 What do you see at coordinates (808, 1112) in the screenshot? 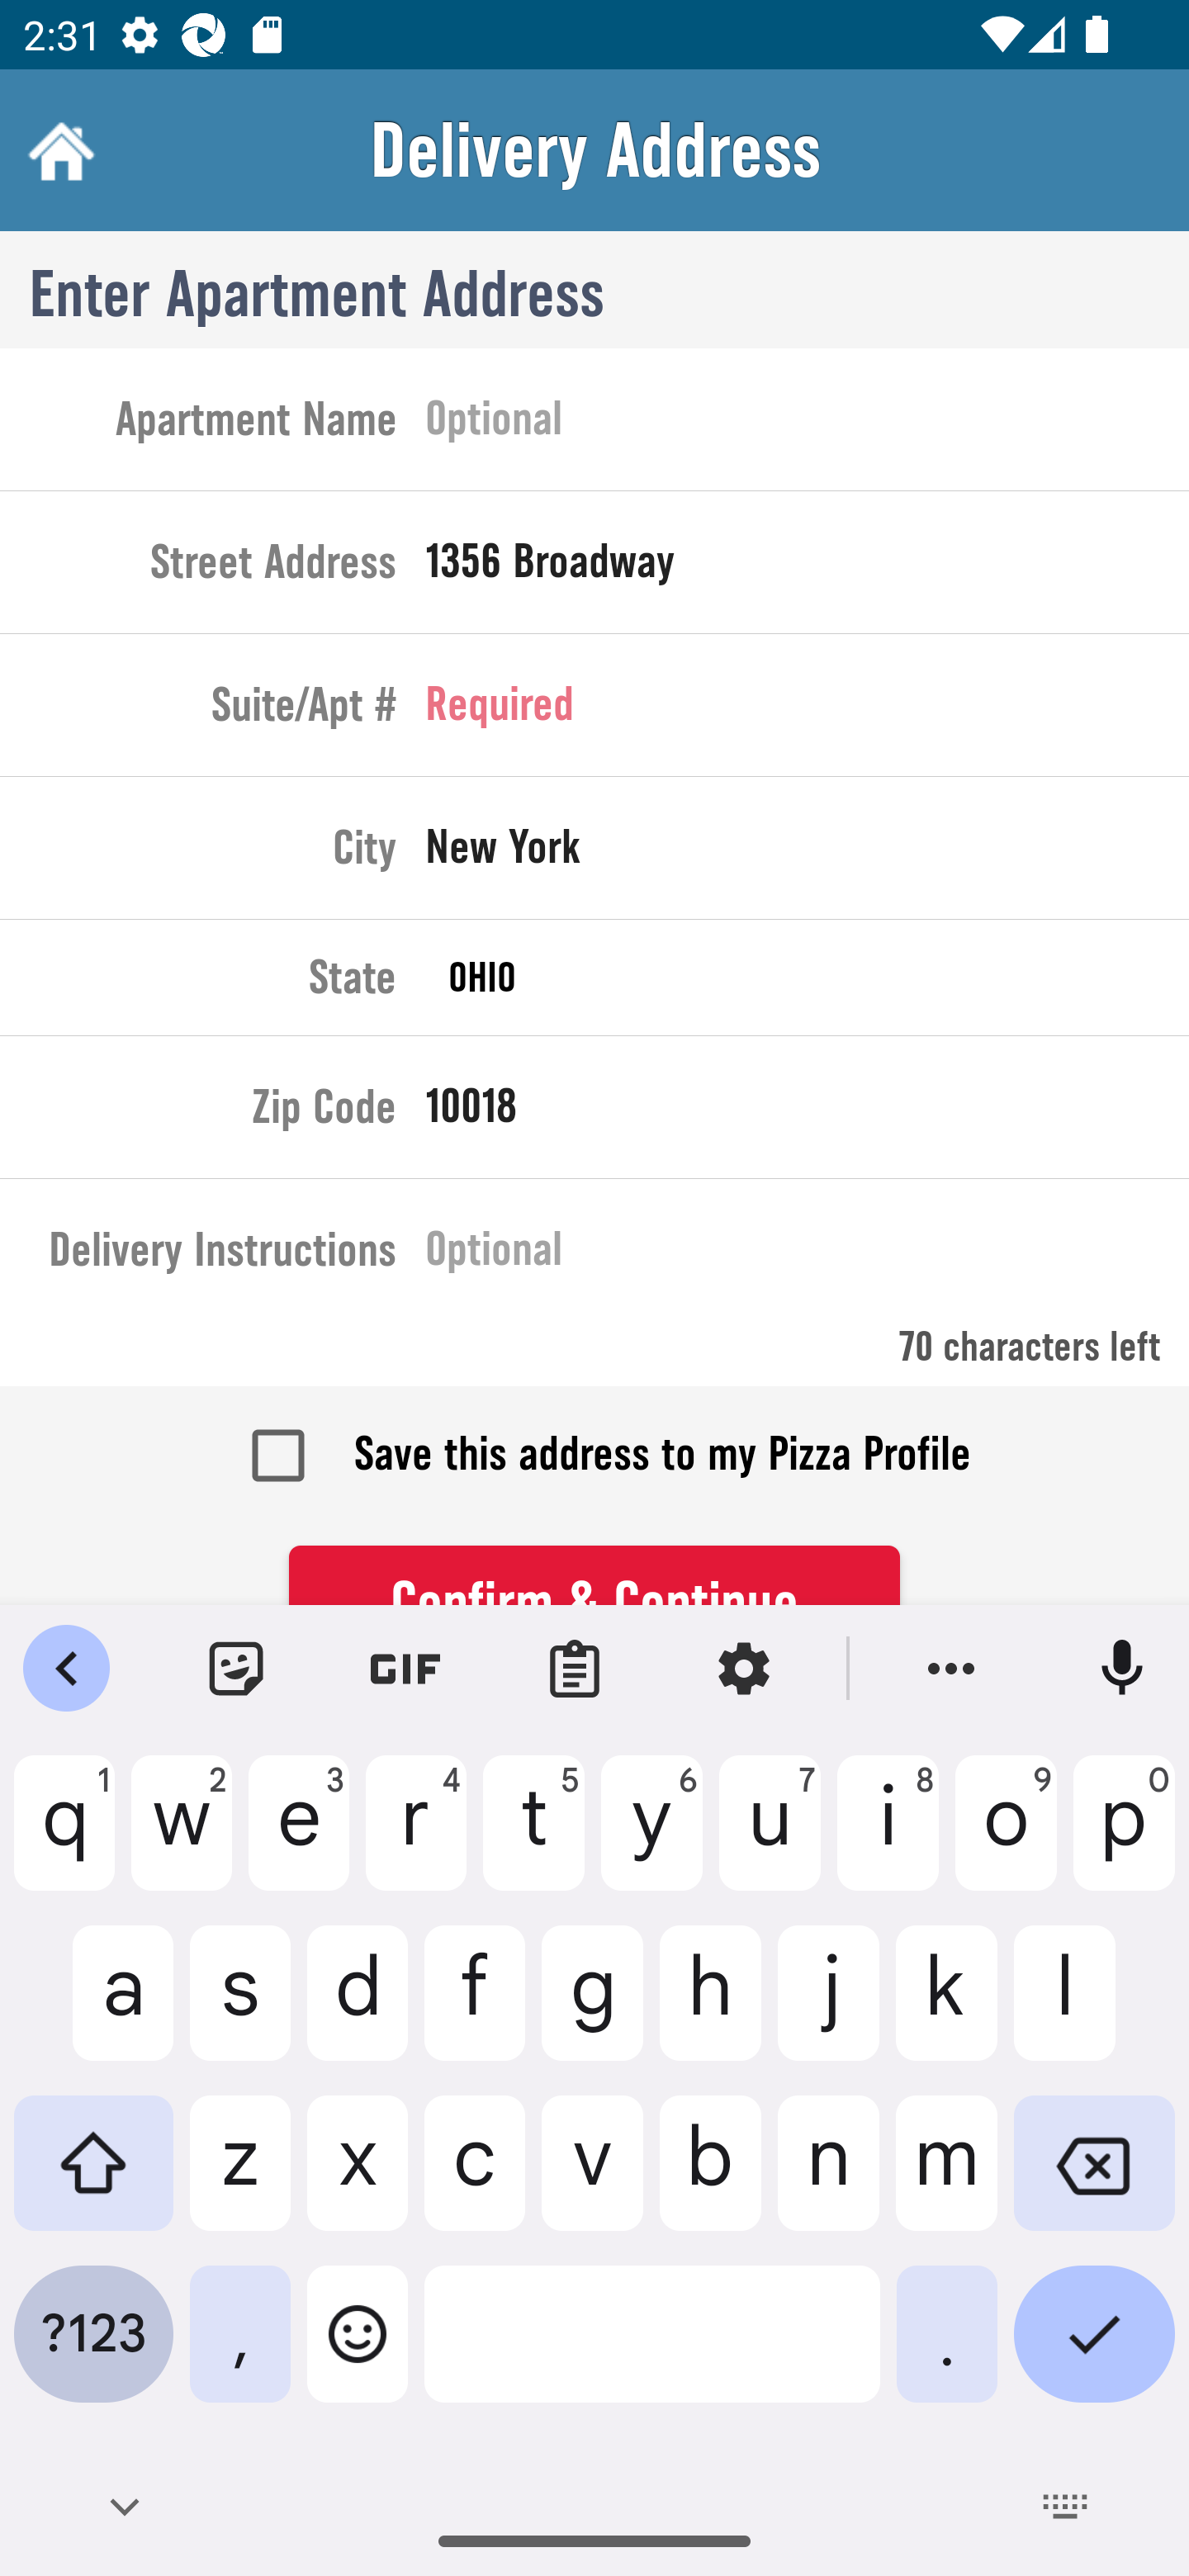
I see `10018` at bounding box center [808, 1112].